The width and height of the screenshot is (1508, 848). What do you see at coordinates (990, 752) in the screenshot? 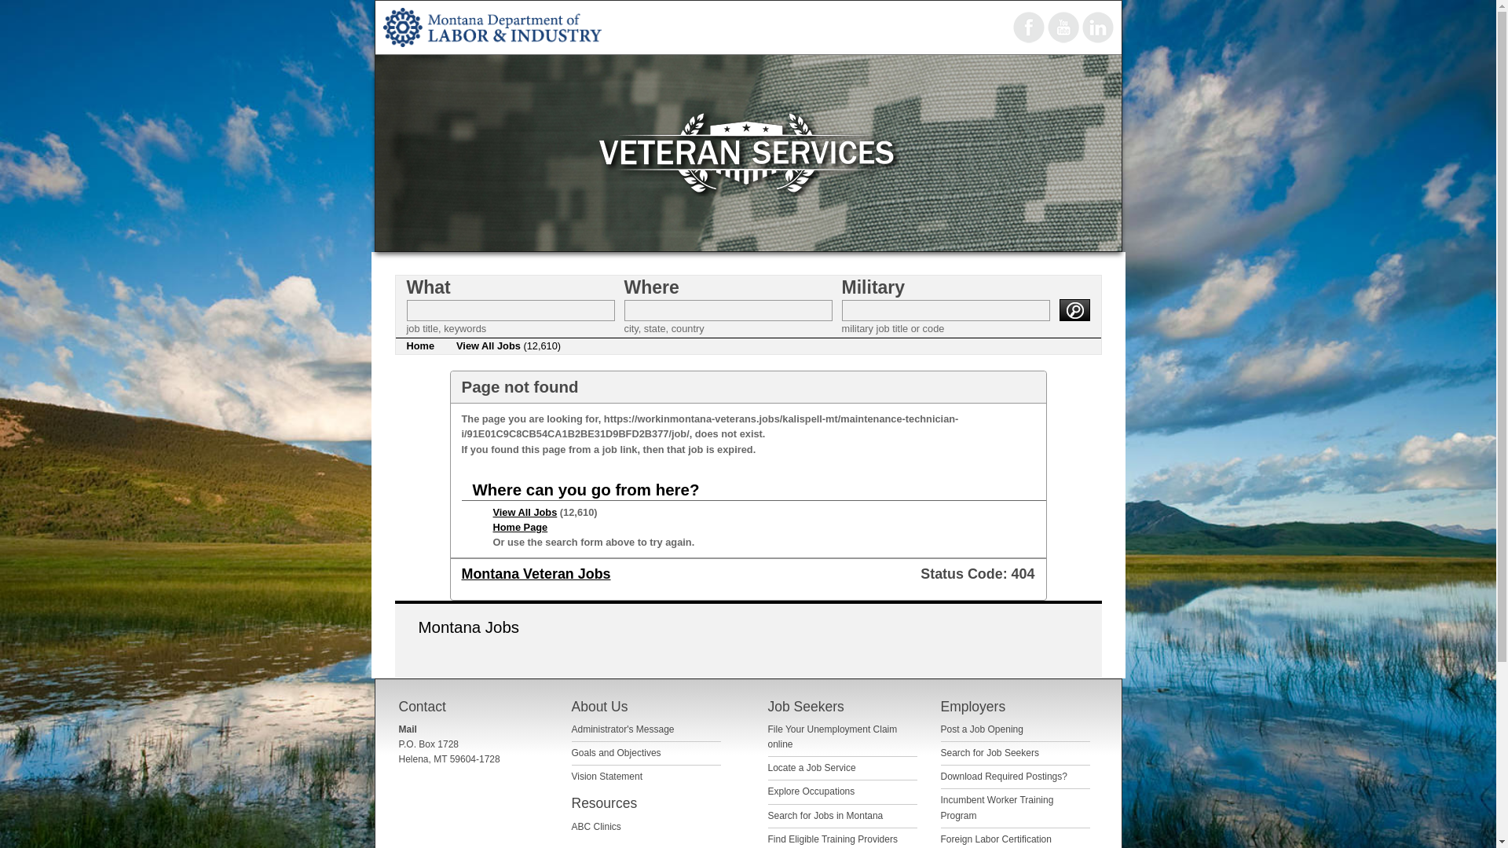
I see `Search for Job Seekers` at bounding box center [990, 752].